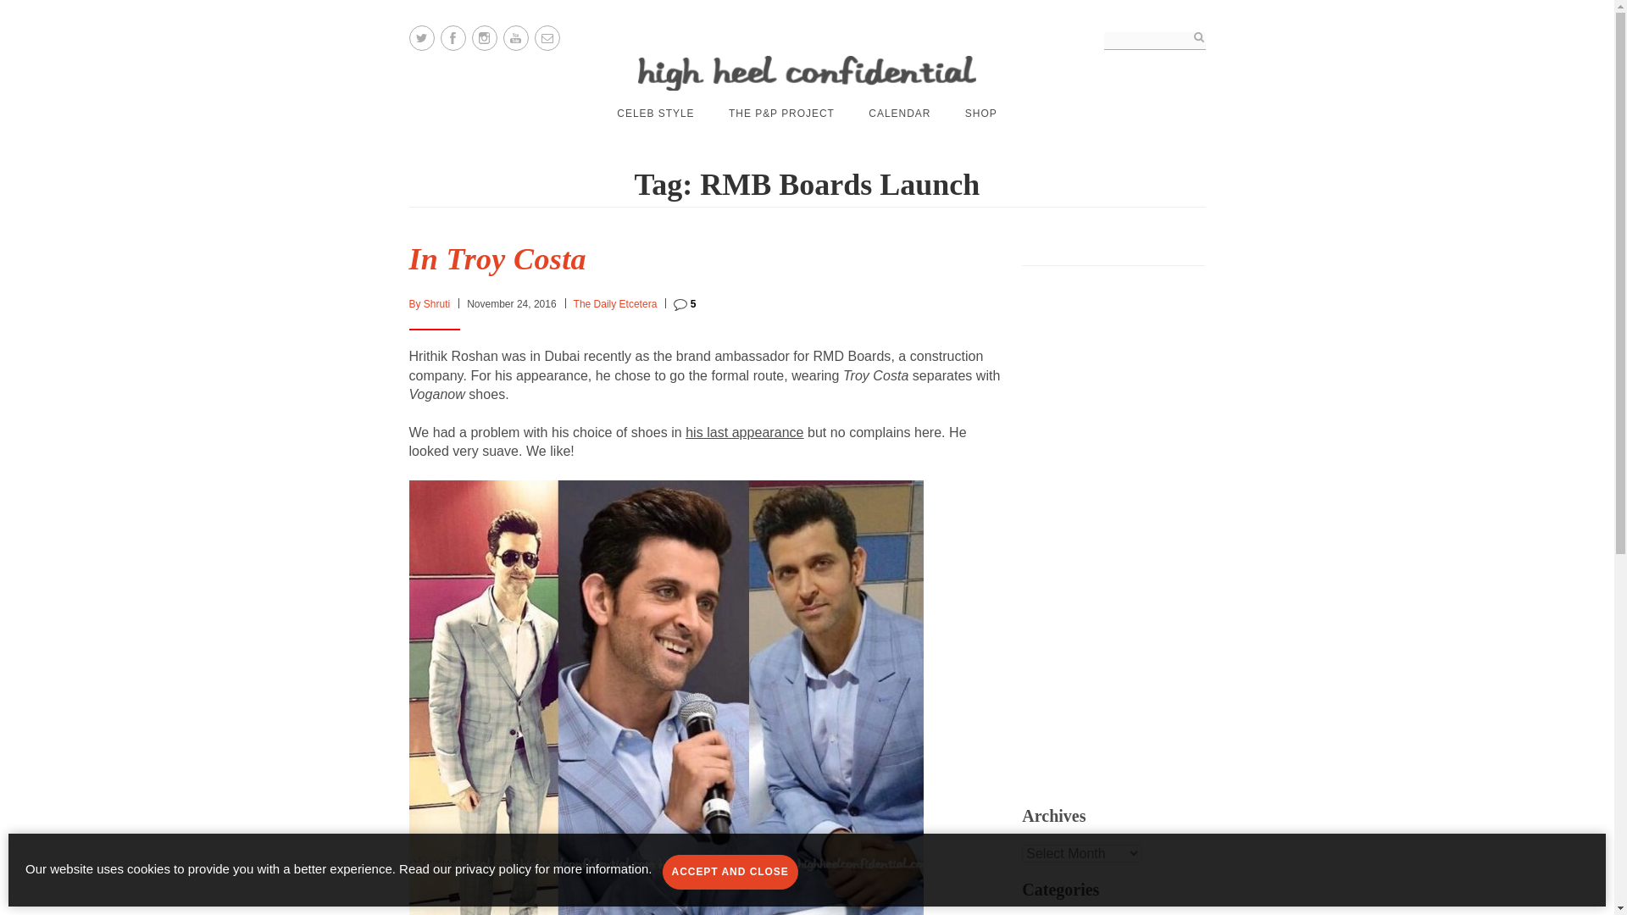 This screenshot has height=915, width=1627. I want to click on High Heel Confidential, so click(807, 73).